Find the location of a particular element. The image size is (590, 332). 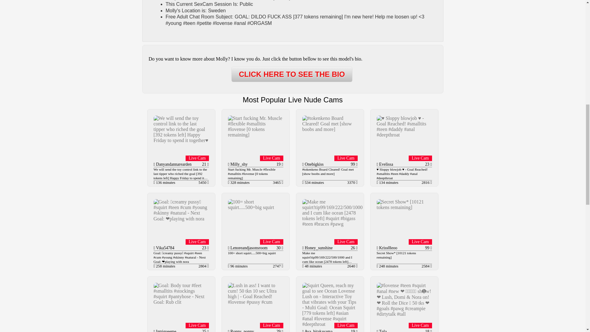

Time online is located at coordinates (303, 183).